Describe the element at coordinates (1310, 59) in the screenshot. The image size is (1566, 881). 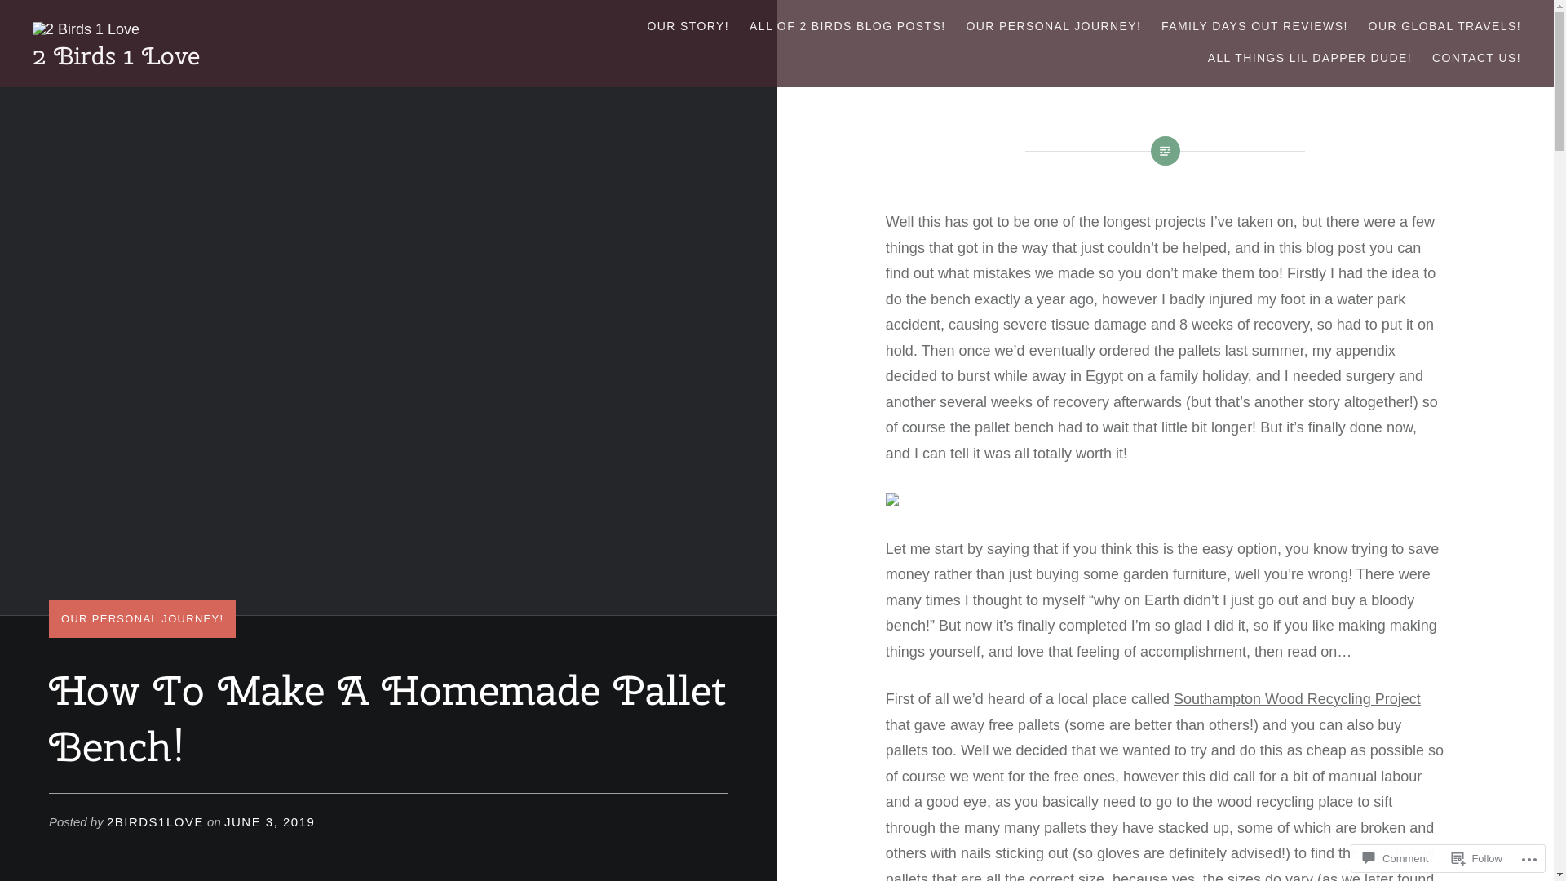
I see `ALL THINGS LIL DAPPER DUDE!` at that location.